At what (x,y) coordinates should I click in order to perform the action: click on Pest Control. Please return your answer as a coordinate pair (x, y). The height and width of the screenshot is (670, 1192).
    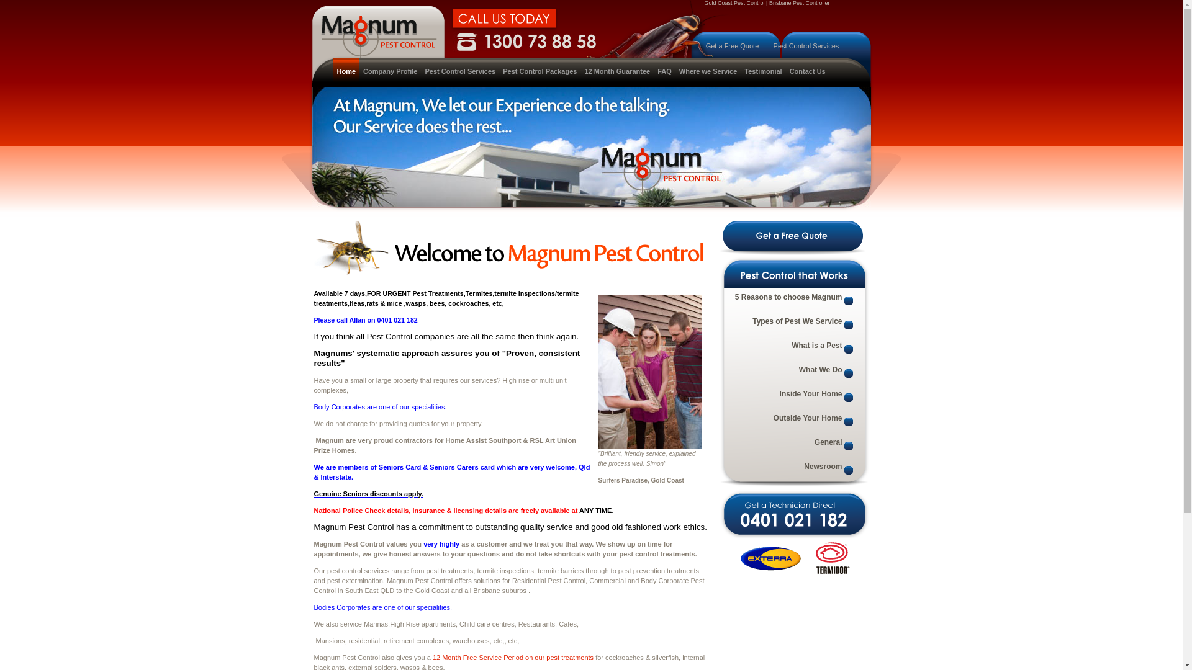
    Looking at the image, I should click on (650, 372).